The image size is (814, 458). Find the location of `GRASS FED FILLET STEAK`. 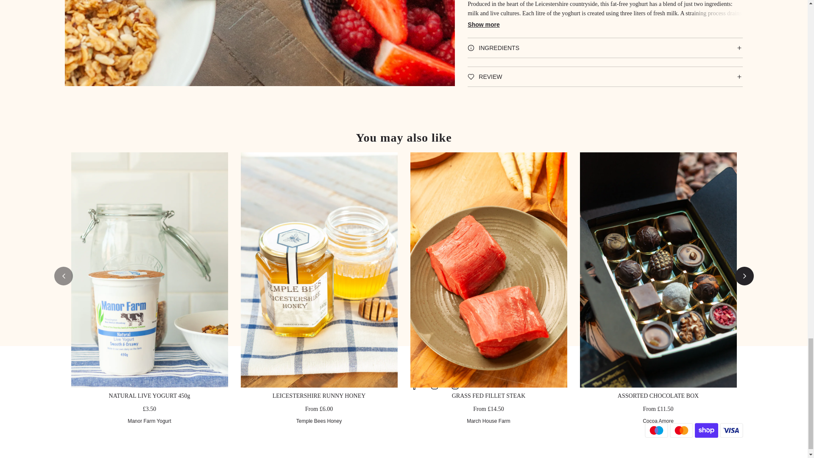

GRASS FED FILLET STEAK is located at coordinates (488, 395).